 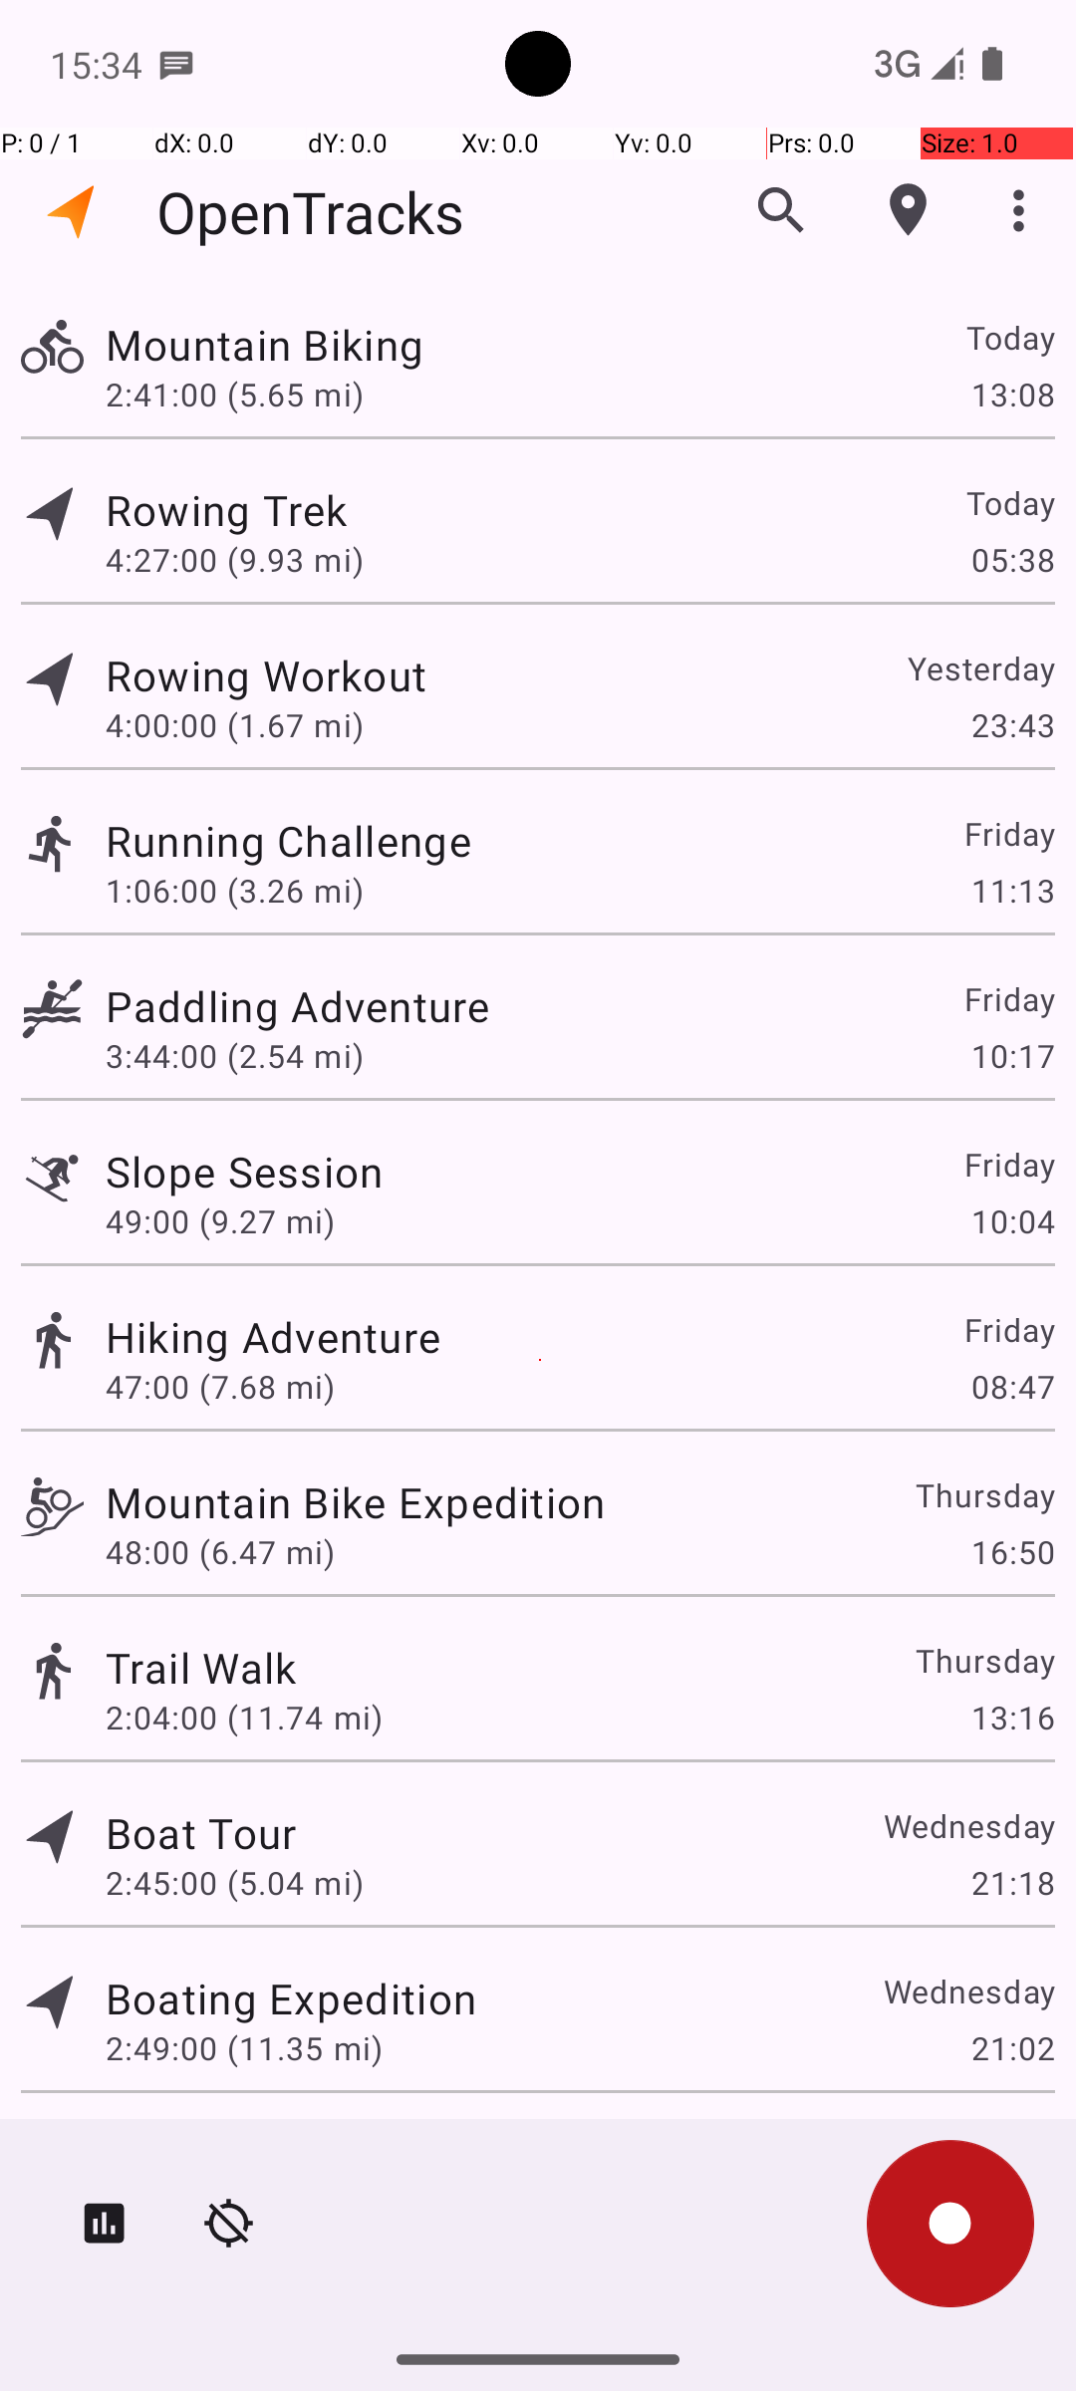 I want to click on 4:27:00 (9.93 mi), so click(x=235, y=560).